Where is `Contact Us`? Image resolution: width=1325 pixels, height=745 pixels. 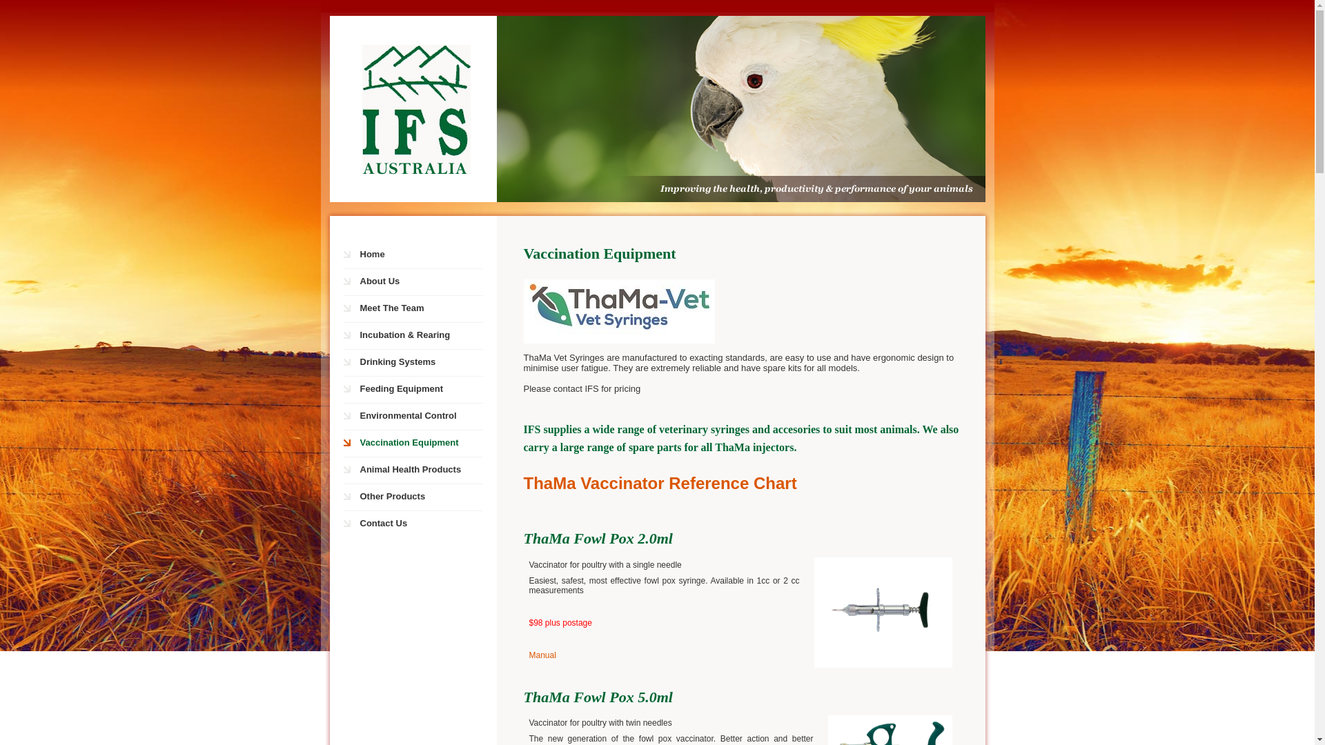 Contact Us is located at coordinates (420, 524).